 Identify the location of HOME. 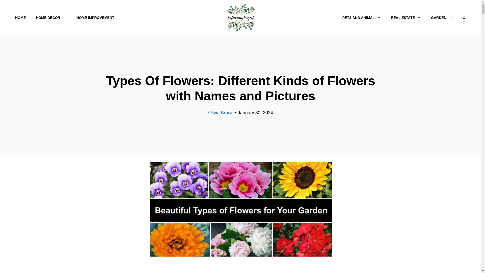
(20, 18).